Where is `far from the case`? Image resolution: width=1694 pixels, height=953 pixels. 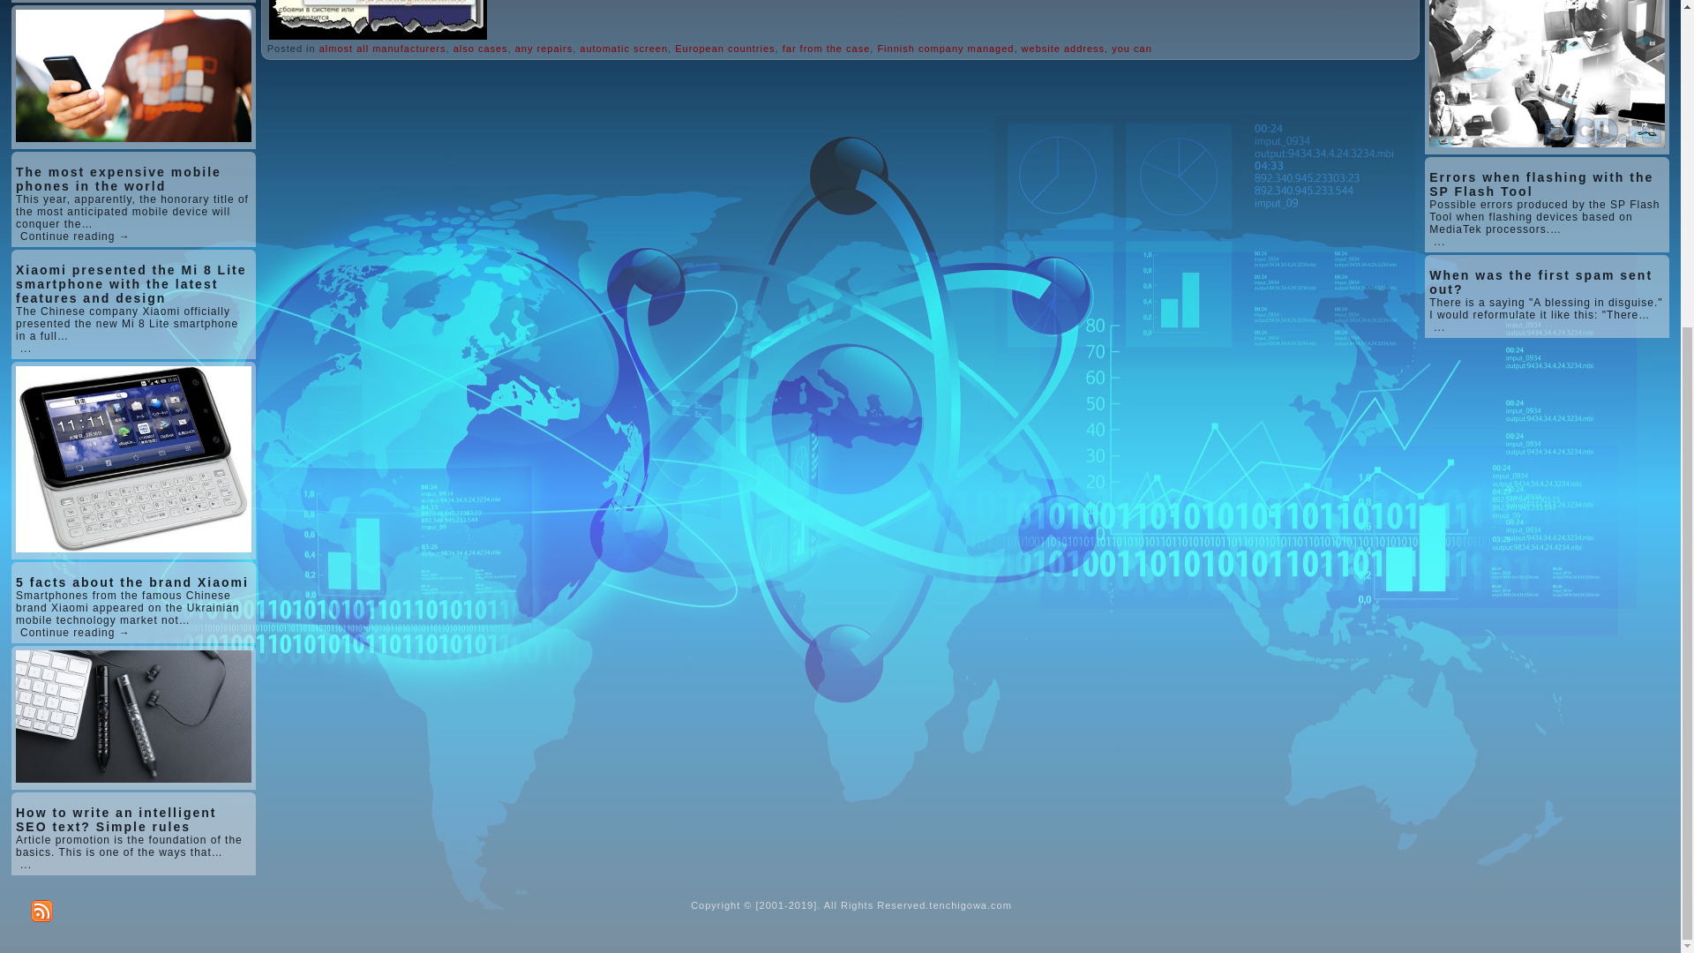
far from the case is located at coordinates (826, 48).